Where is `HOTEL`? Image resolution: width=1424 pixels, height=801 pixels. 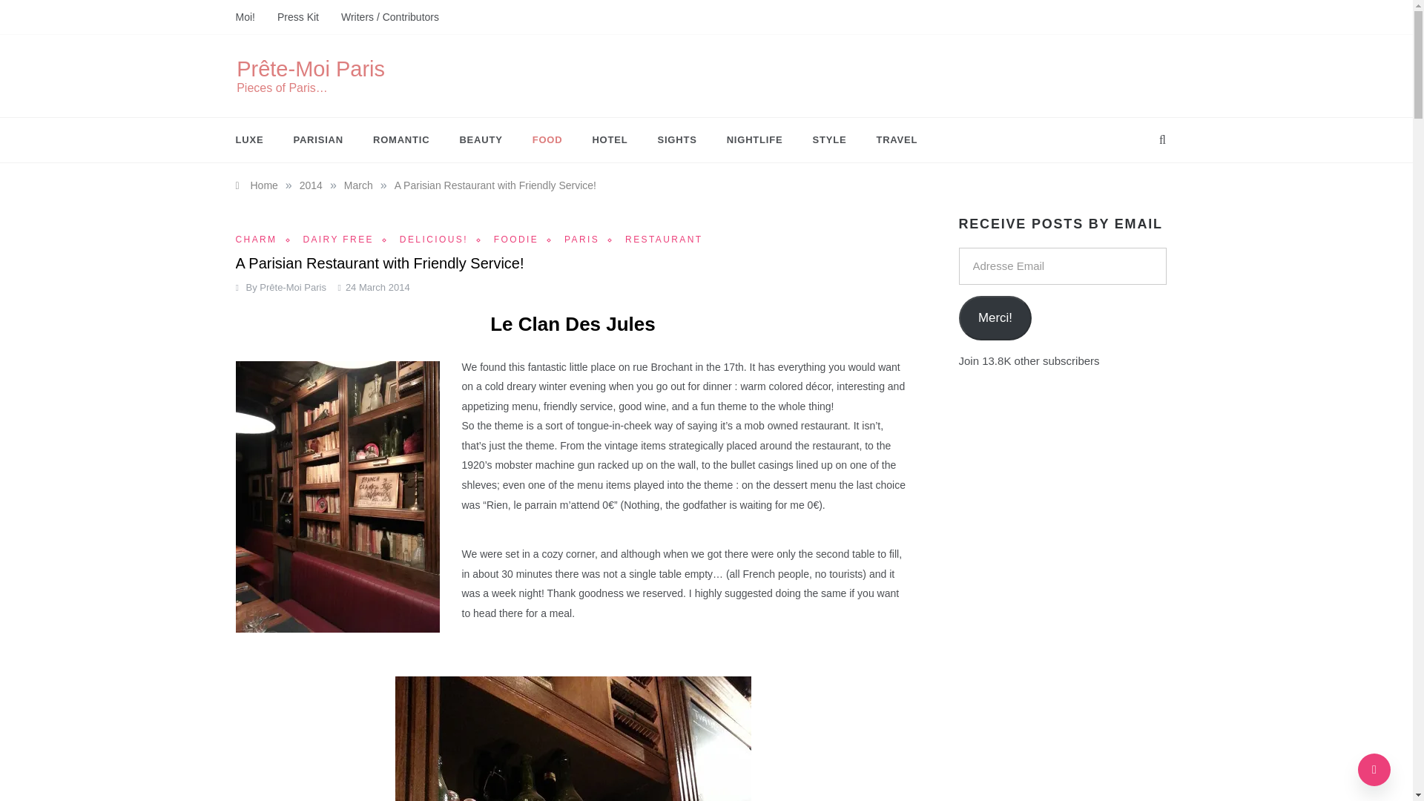
HOTEL is located at coordinates (609, 139).